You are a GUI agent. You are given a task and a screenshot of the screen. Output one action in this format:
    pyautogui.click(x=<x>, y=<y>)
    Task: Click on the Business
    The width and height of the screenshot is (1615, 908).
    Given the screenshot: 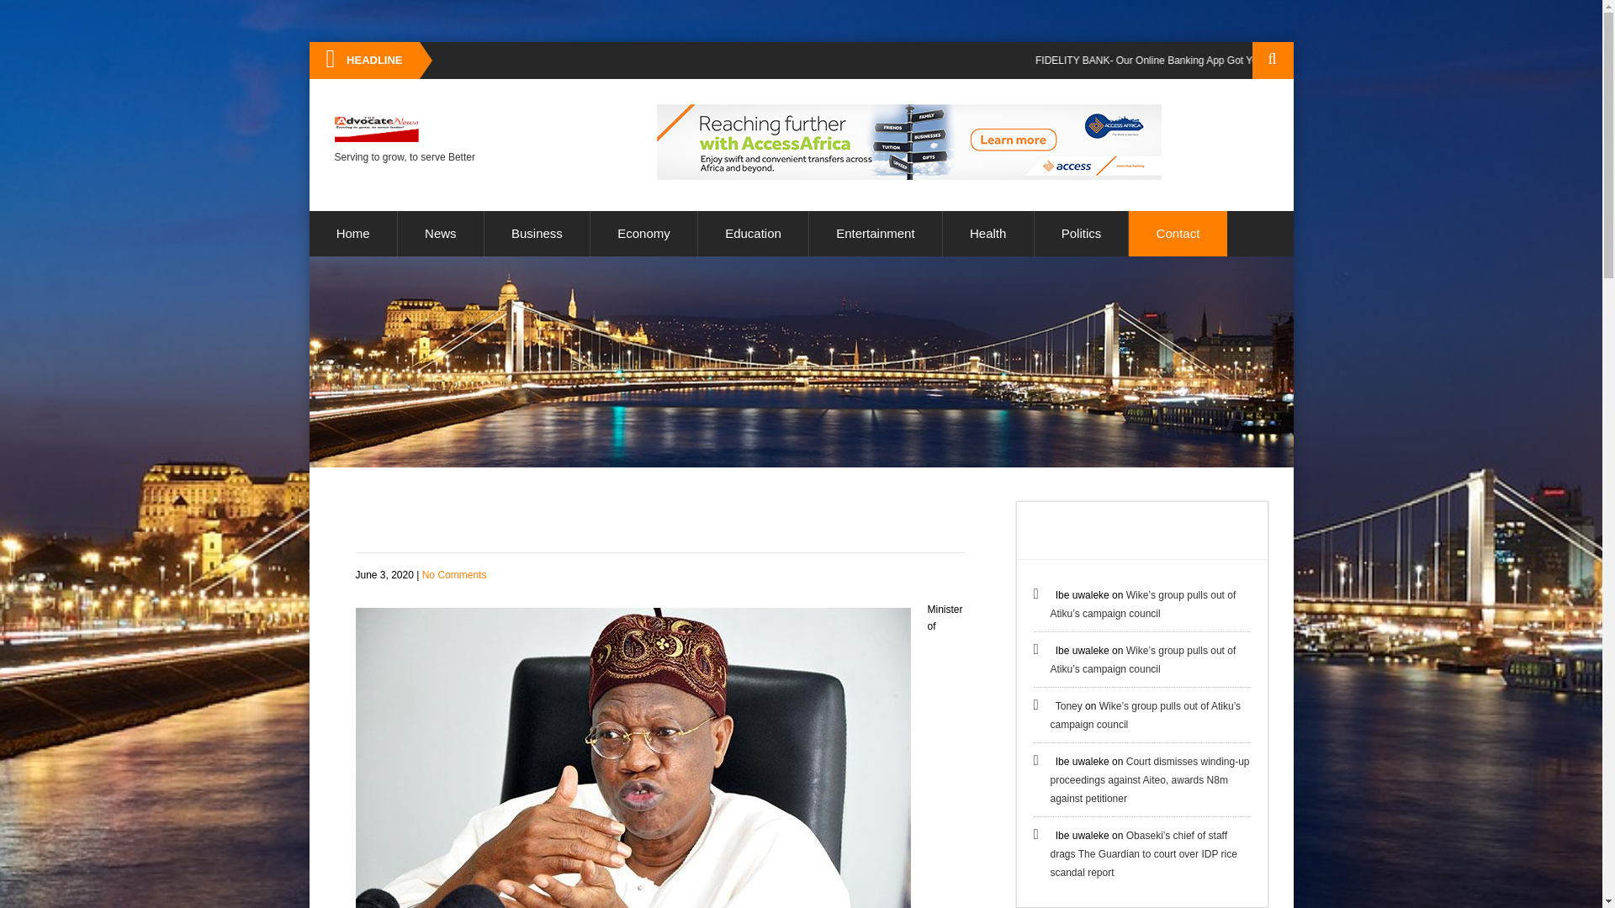 What is the action you would take?
    pyautogui.click(x=537, y=233)
    